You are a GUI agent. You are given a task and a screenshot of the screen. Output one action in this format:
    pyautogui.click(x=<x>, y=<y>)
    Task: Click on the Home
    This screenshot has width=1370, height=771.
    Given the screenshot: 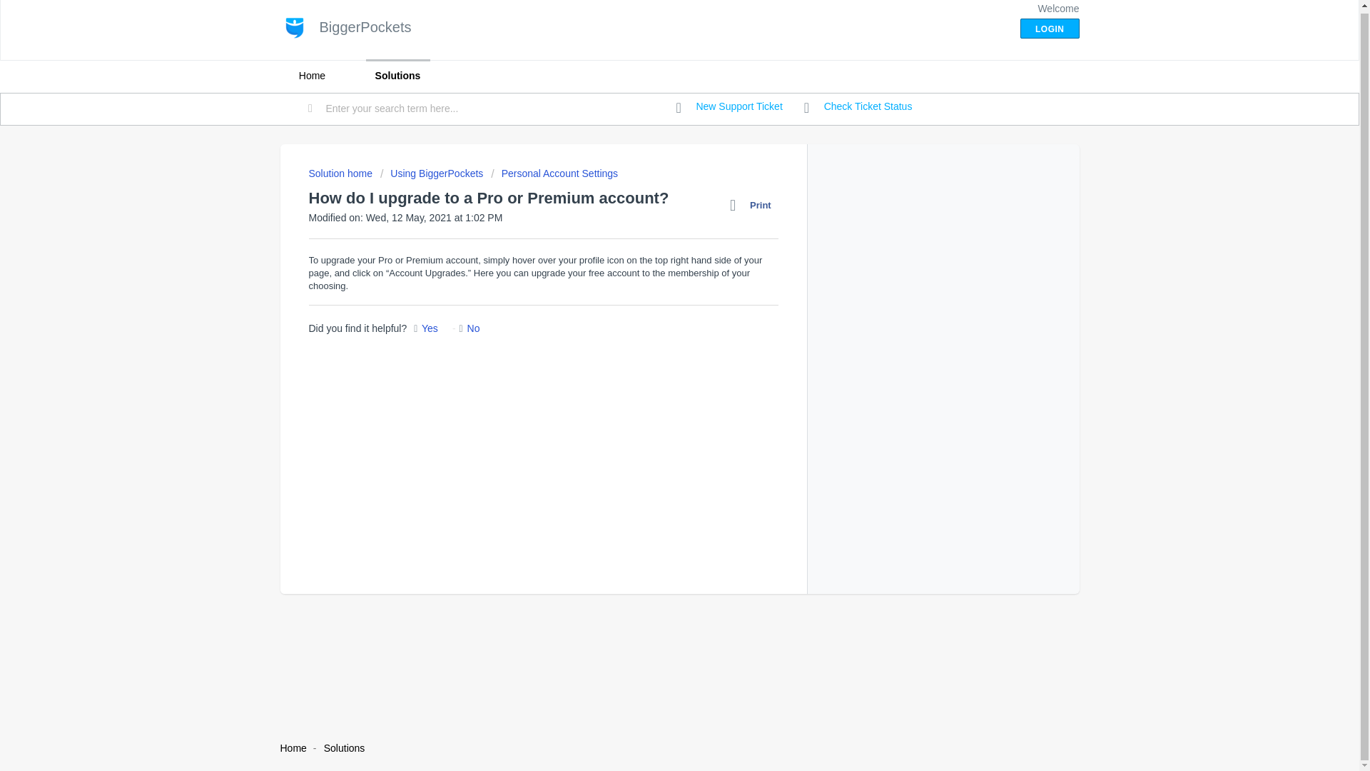 What is the action you would take?
    pyautogui.click(x=293, y=748)
    